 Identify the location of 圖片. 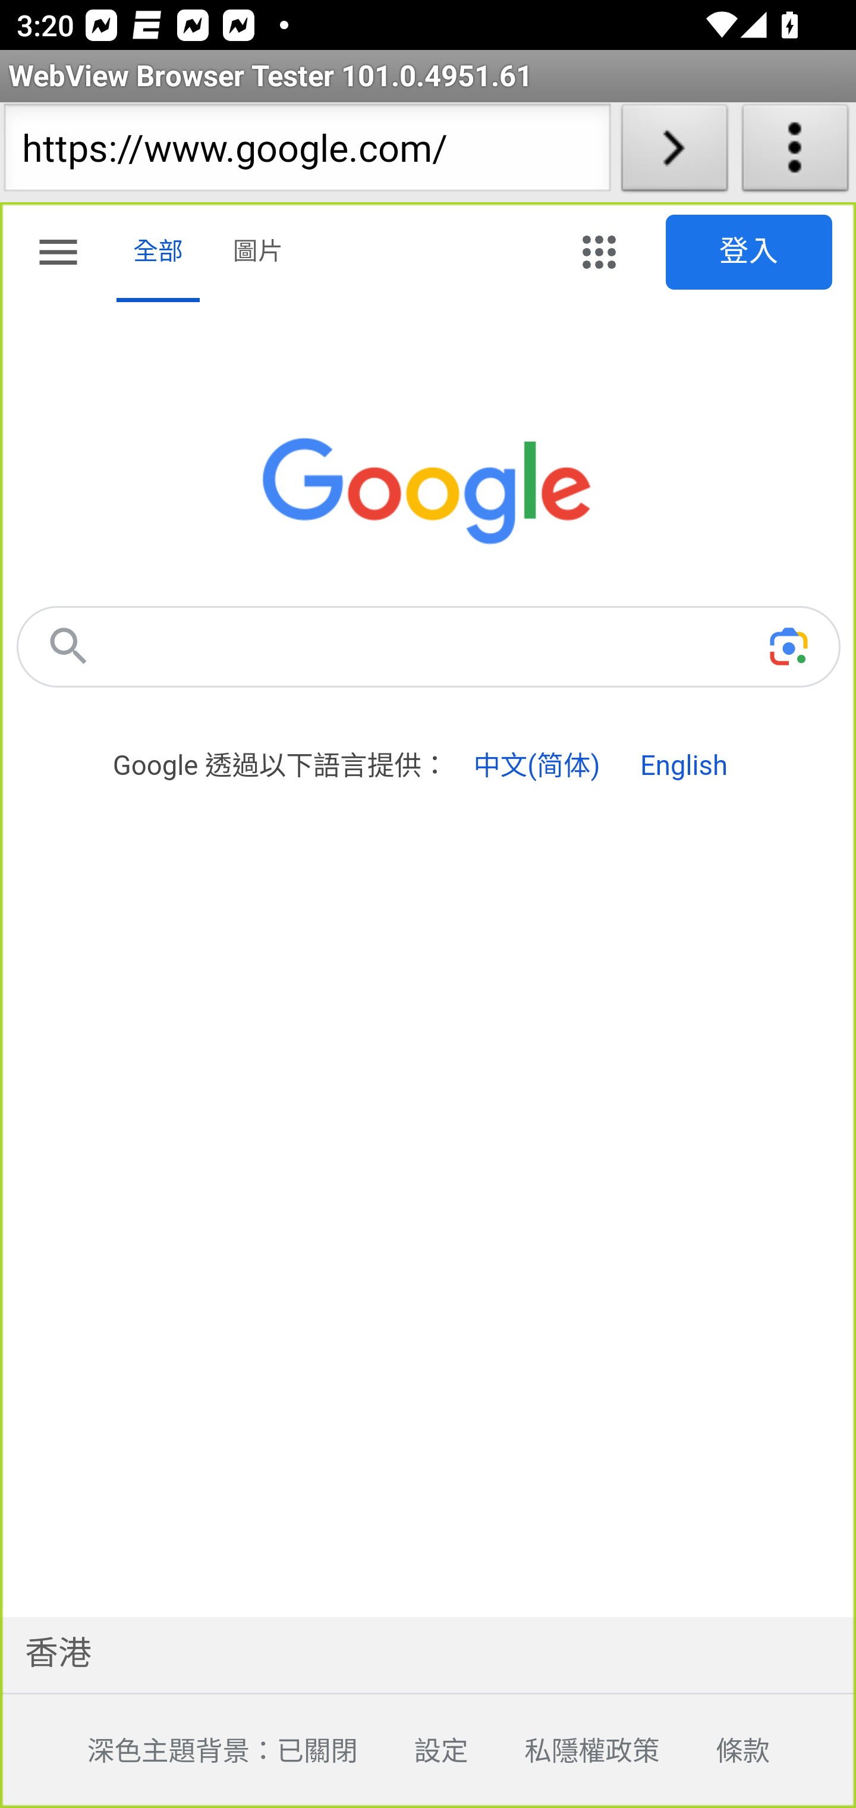
(259, 253).